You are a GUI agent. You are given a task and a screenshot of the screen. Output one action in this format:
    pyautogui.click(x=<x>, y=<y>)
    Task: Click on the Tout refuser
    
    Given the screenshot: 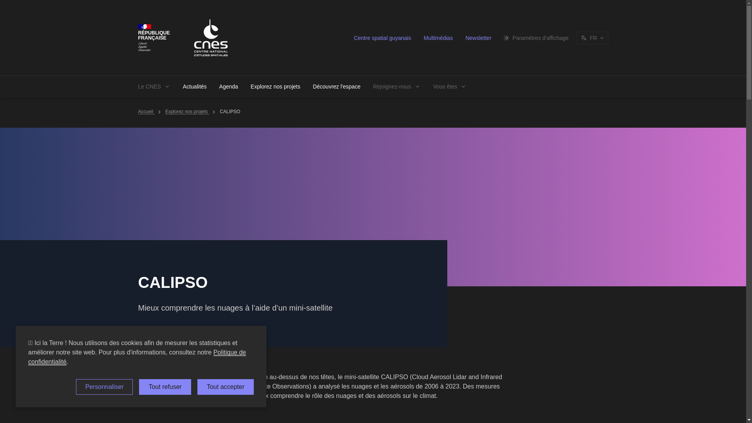 What is the action you would take?
    pyautogui.click(x=165, y=387)
    